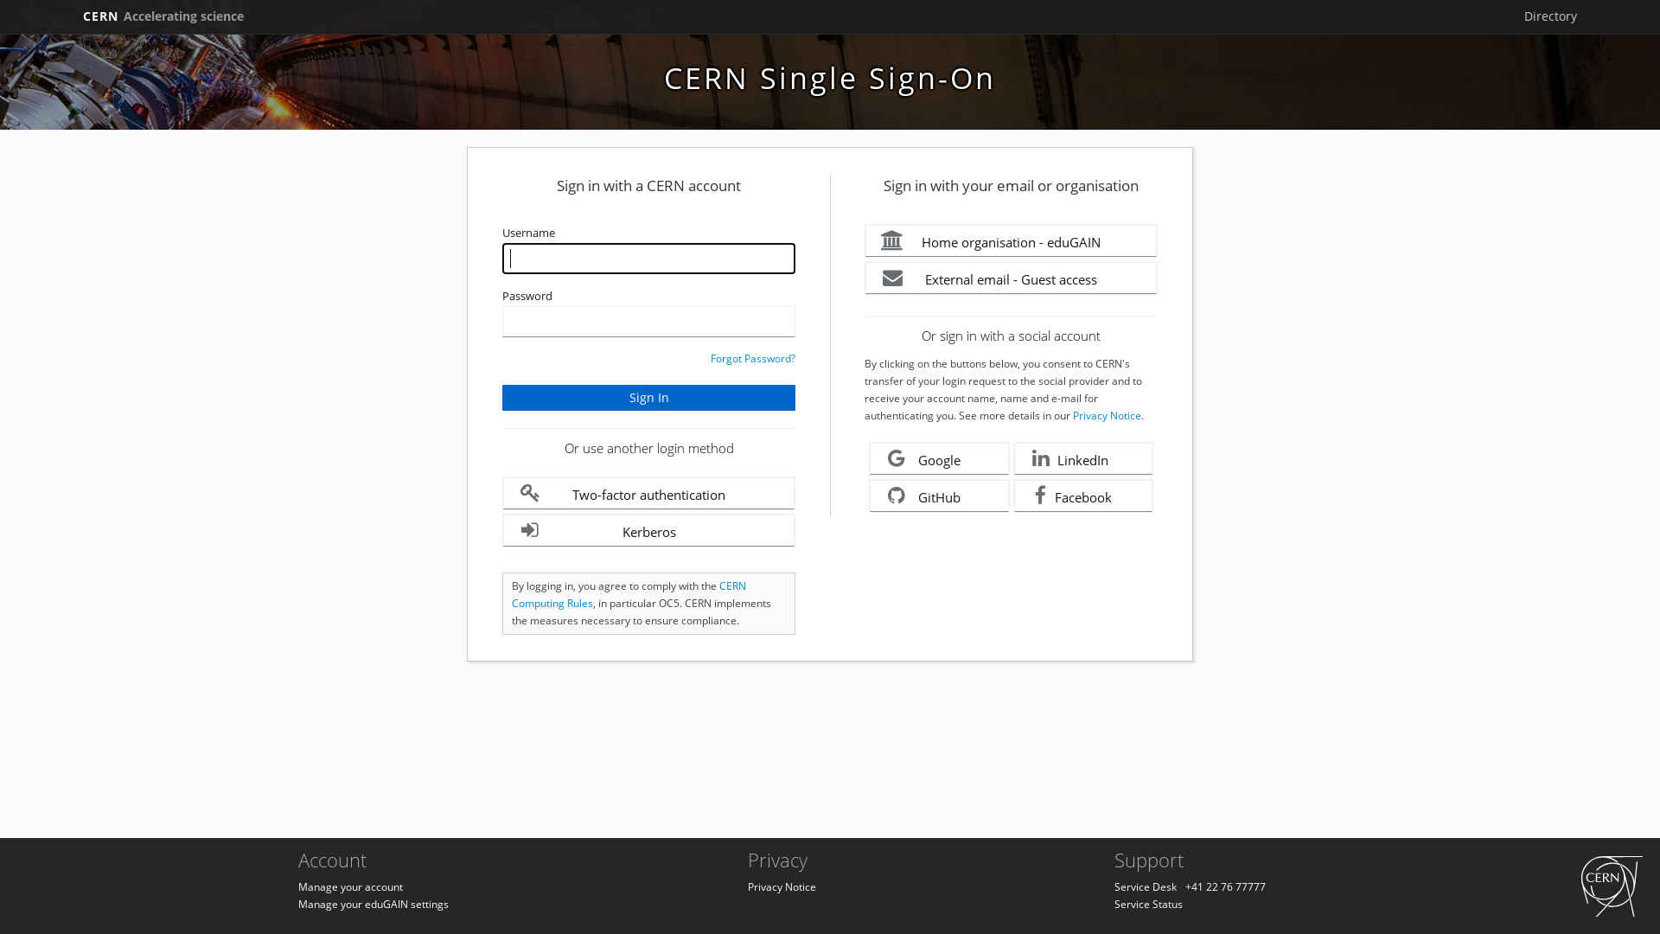 The height and width of the screenshot is (934, 1660). I want to click on CERN Accelerating science, so click(163, 16).